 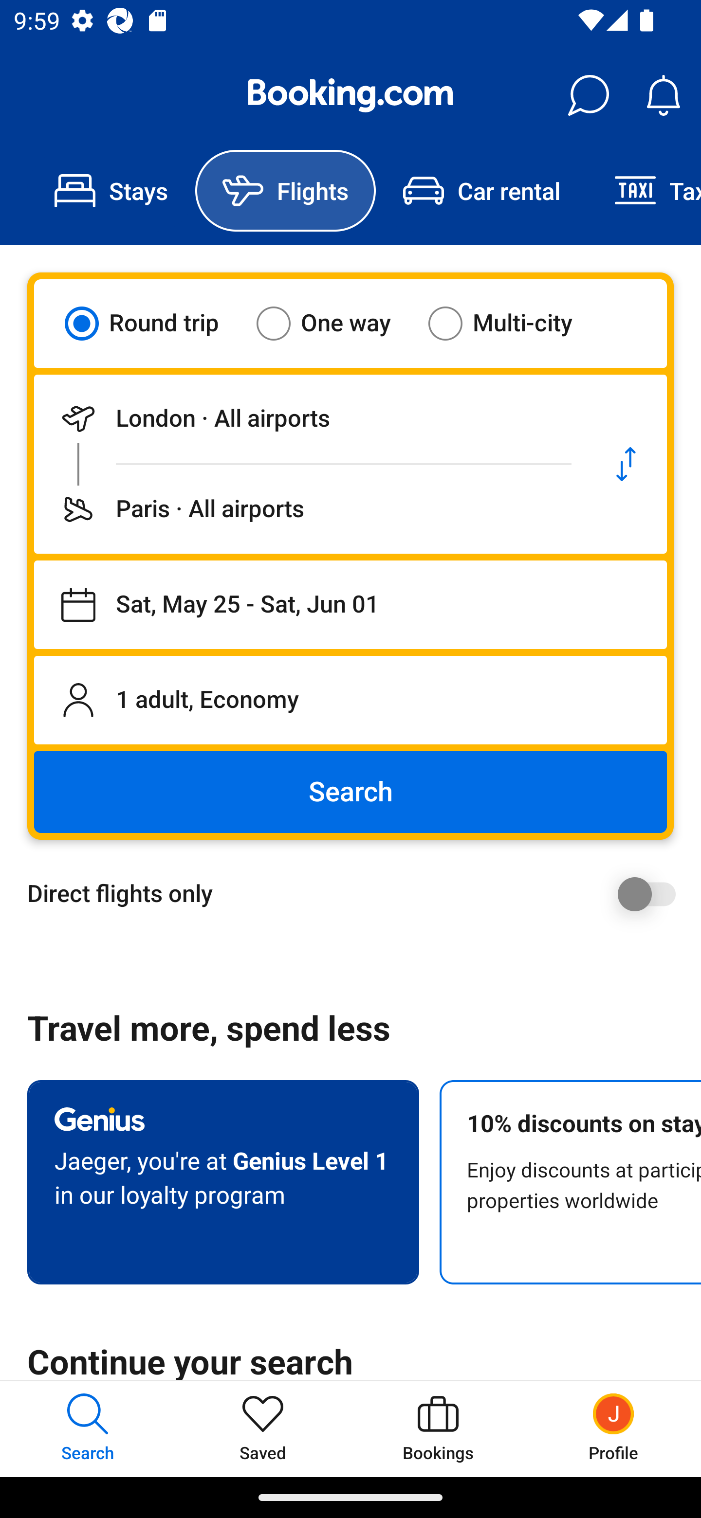 What do you see at coordinates (644, 191) in the screenshot?
I see `Taxi` at bounding box center [644, 191].